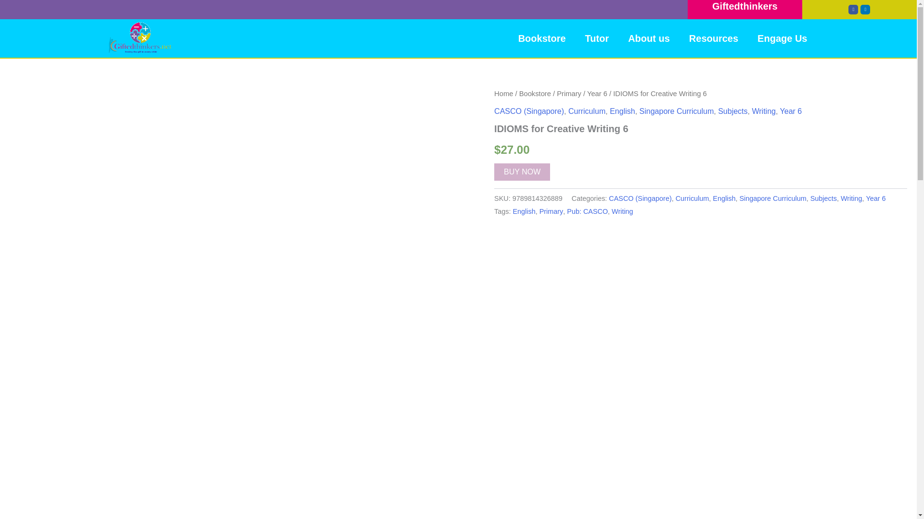 The image size is (924, 519). I want to click on Engage Us, so click(782, 38).